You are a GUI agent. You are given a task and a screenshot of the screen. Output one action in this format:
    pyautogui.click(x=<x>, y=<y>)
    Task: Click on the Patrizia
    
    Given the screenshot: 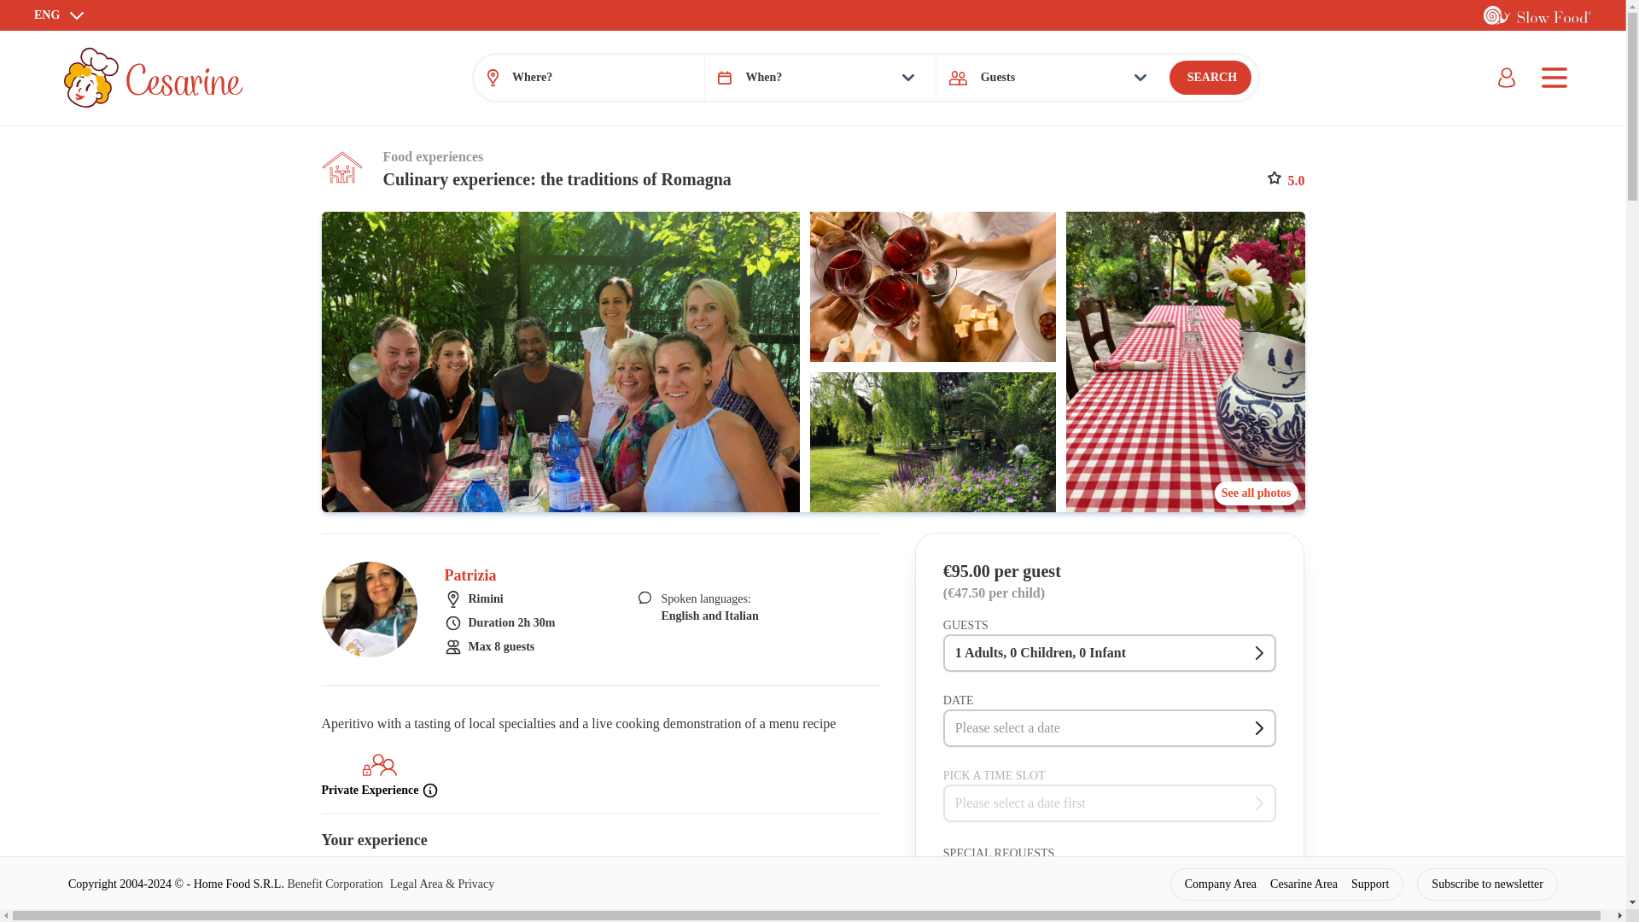 What is the action you would take?
    pyautogui.click(x=470, y=575)
    